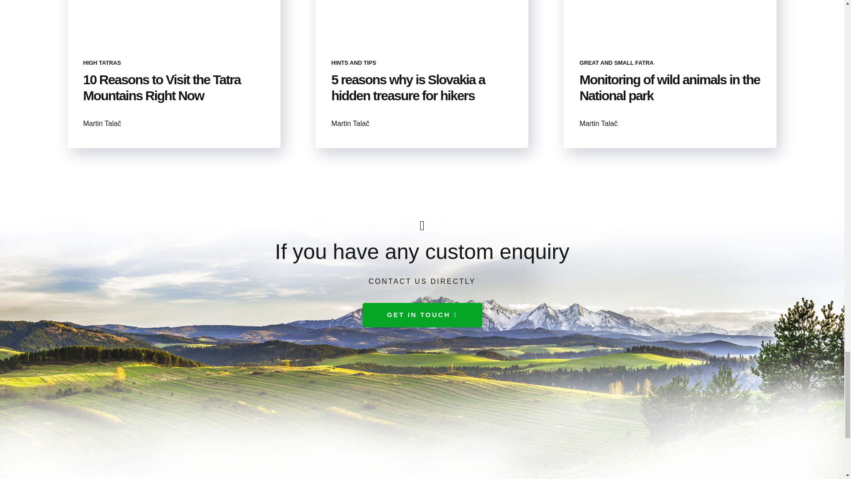 This screenshot has width=851, height=479. Describe the element at coordinates (422, 315) in the screenshot. I see `GET IN TOUCH` at that location.